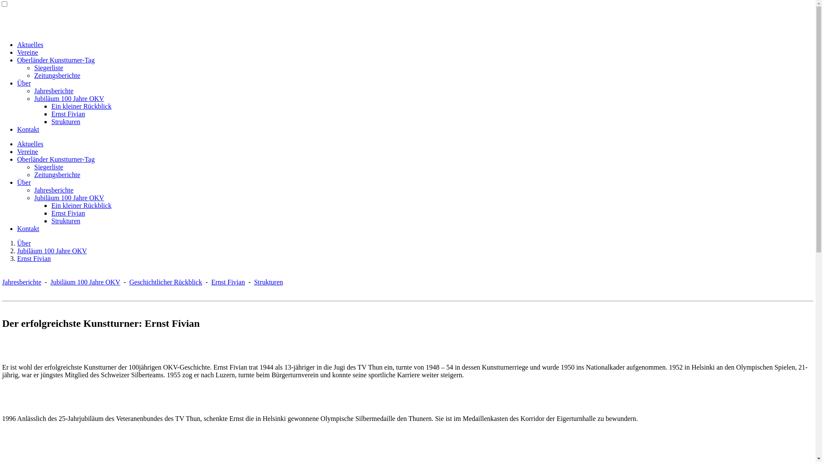 The height and width of the screenshot is (462, 822). What do you see at coordinates (30, 44) in the screenshot?
I see `Aktuelles` at bounding box center [30, 44].